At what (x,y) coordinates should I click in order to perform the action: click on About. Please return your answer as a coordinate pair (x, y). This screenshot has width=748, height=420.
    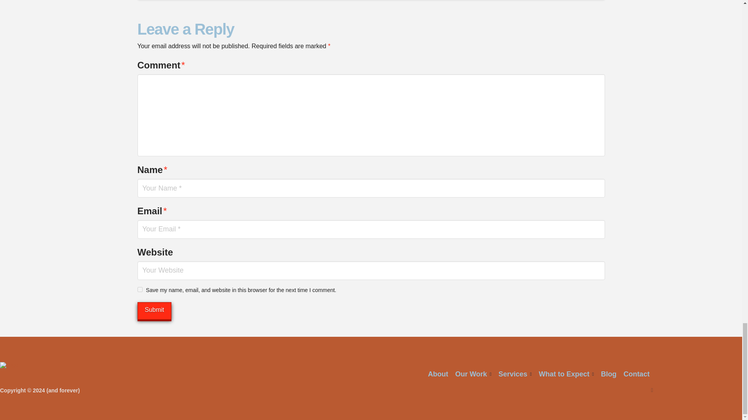
    Looking at the image, I should click on (438, 374).